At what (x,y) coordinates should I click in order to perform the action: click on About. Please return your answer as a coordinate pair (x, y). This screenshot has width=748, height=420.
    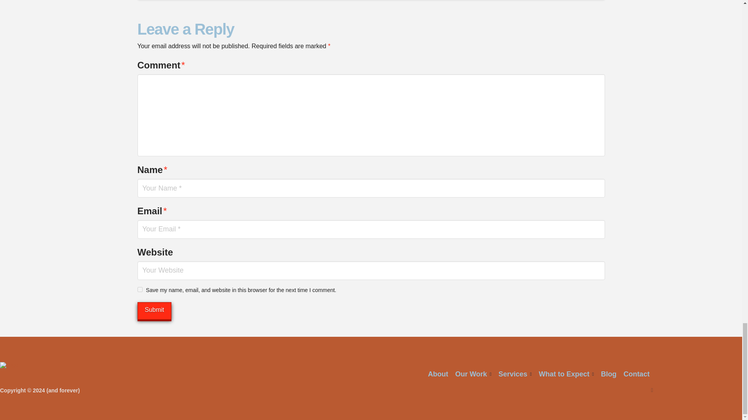
    Looking at the image, I should click on (438, 374).